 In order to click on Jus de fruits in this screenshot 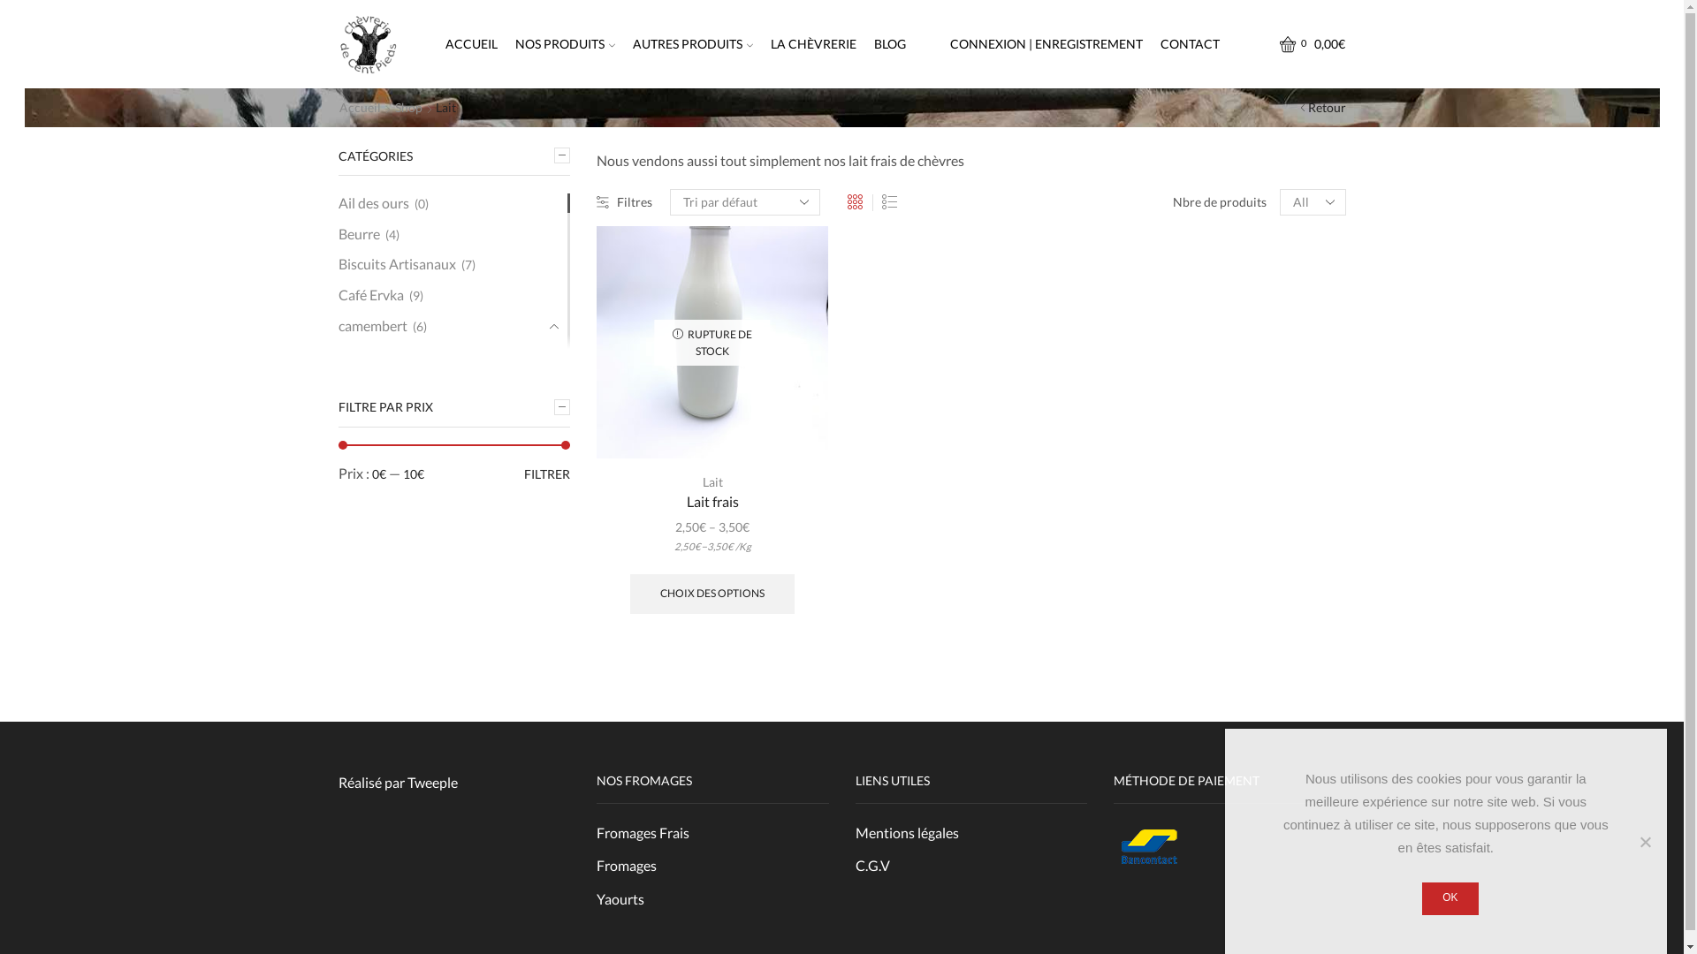, I will do `click(375, 832)`.